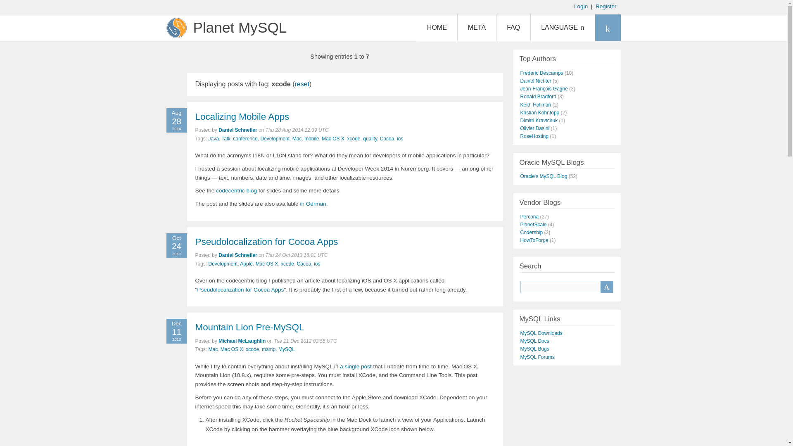  What do you see at coordinates (246, 263) in the screenshot?
I see `Apple` at bounding box center [246, 263].